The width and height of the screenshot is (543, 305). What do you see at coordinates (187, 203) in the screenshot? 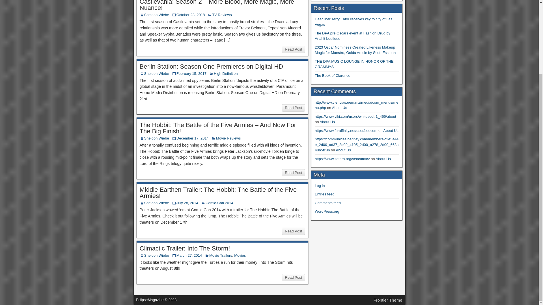
I see `July 28, 2014` at bounding box center [187, 203].